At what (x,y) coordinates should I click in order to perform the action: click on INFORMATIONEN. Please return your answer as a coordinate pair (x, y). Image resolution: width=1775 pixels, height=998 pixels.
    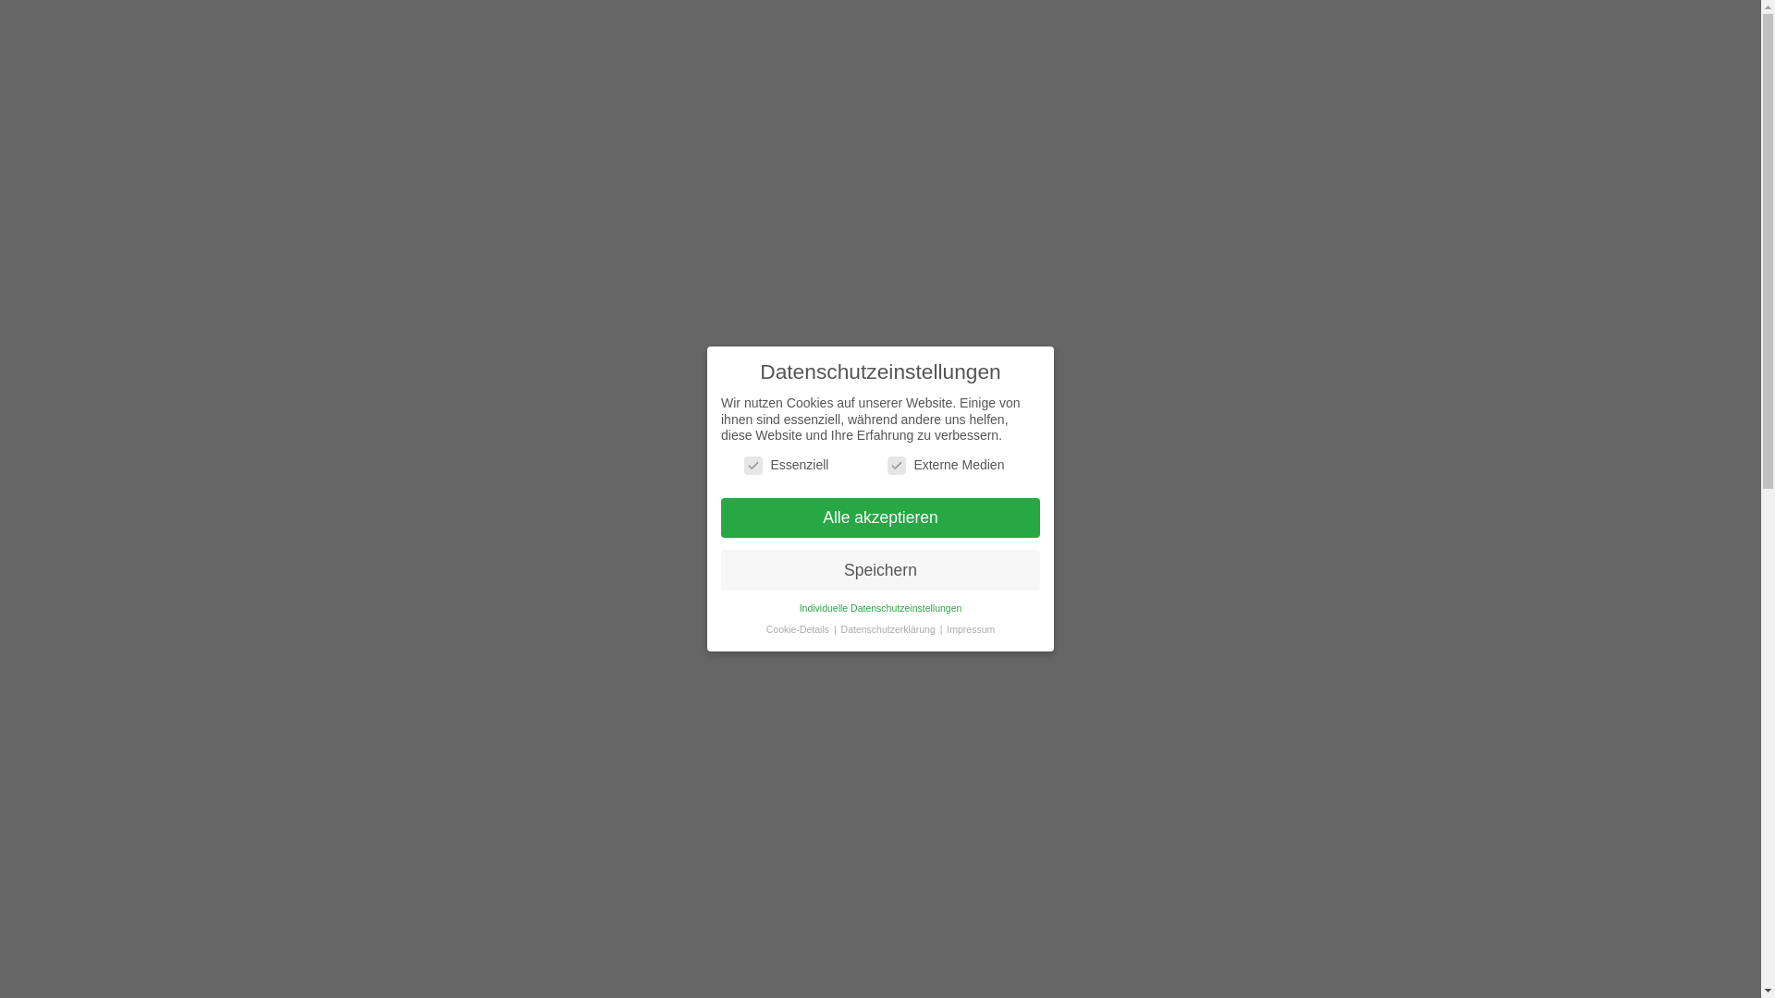
    Looking at the image, I should click on (1343, 72).